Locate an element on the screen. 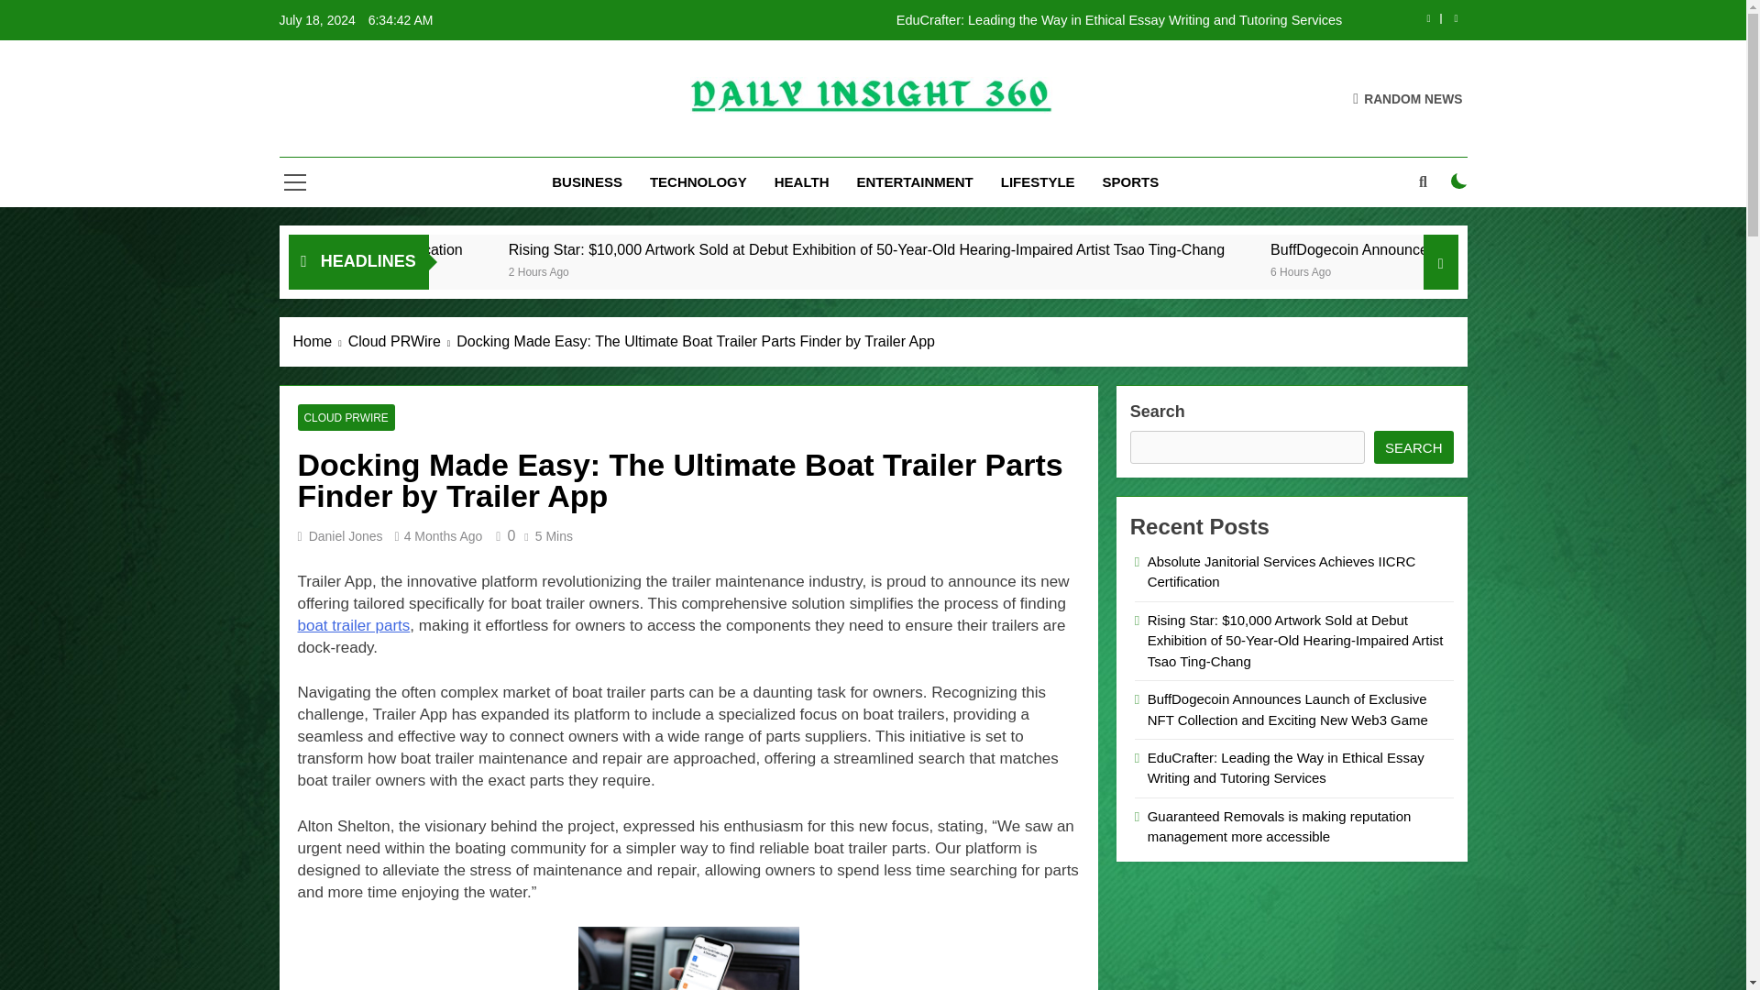  2 Hours Ago is located at coordinates (770, 270).